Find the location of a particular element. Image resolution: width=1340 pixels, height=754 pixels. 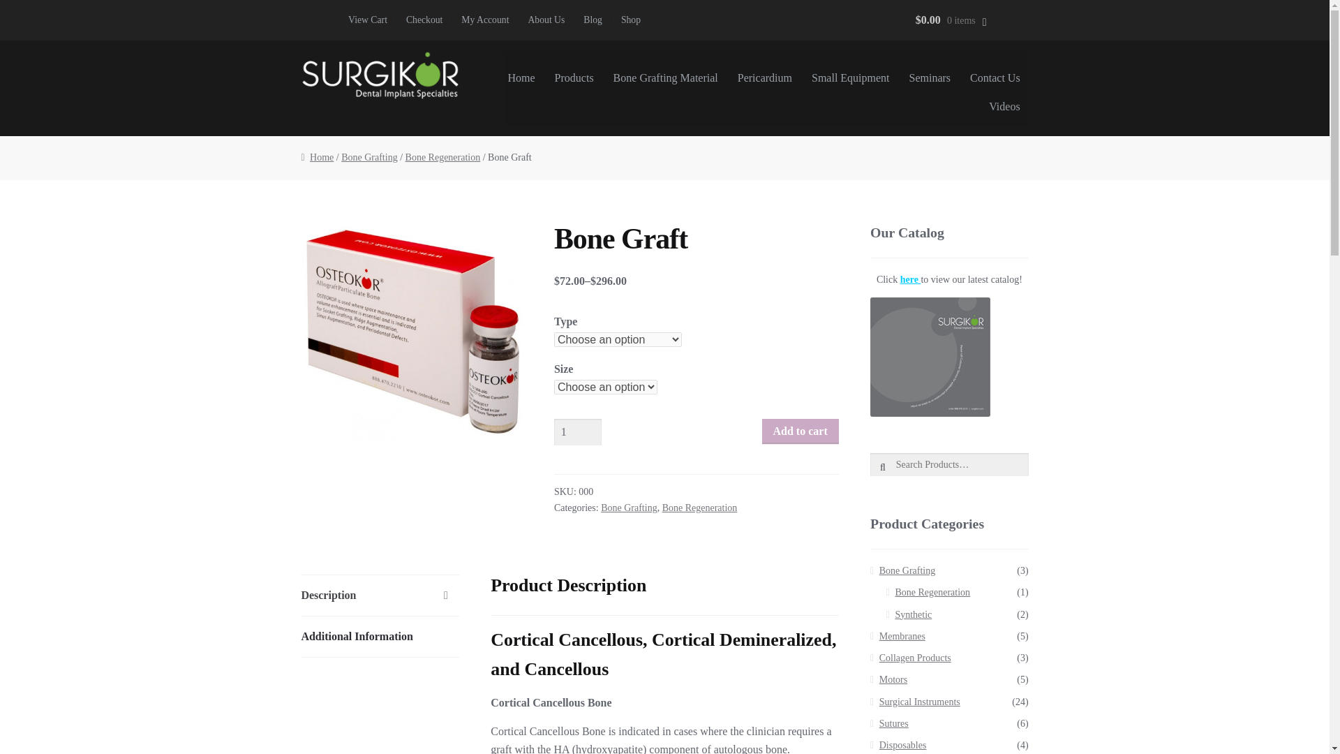

Small Equipment is located at coordinates (850, 84).